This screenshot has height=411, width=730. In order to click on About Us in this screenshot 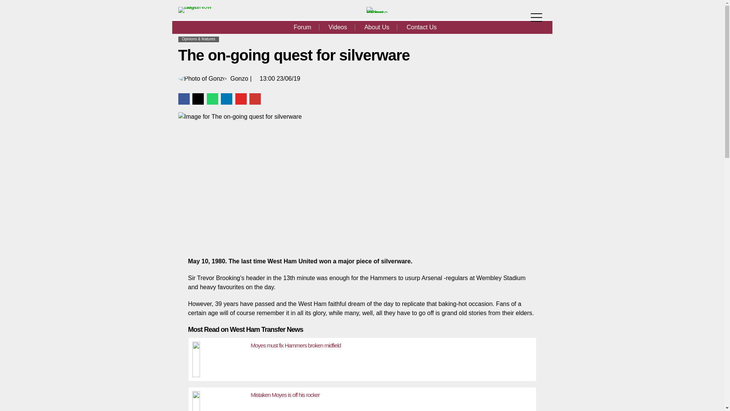, I will do `click(377, 27)`.